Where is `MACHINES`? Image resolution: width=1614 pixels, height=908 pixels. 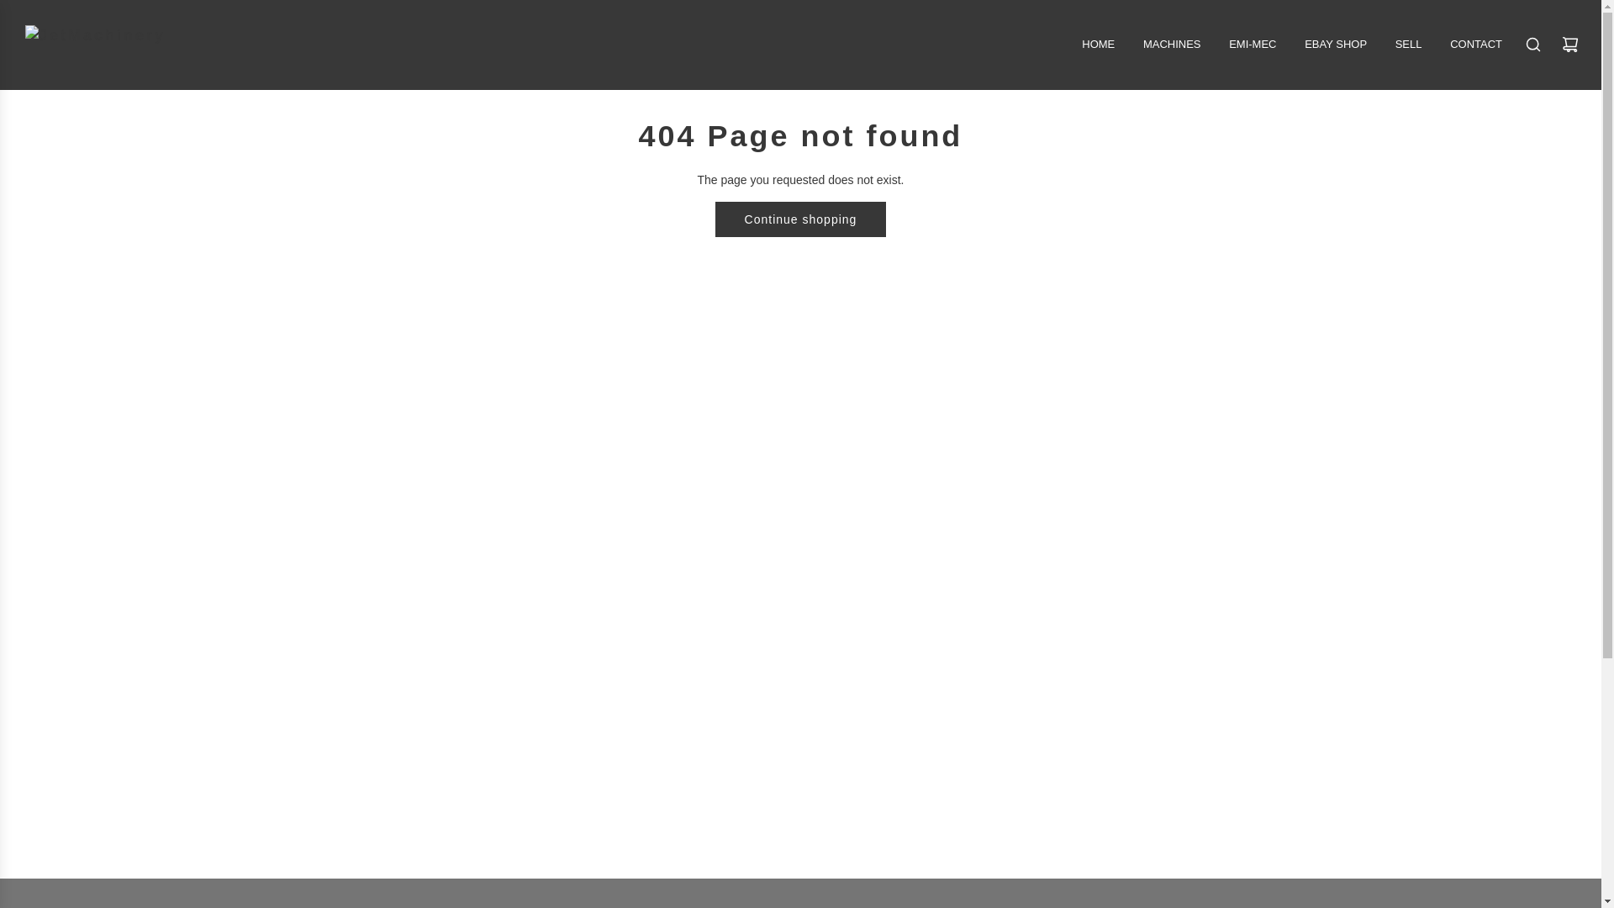 MACHINES is located at coordinates (1172, 45).